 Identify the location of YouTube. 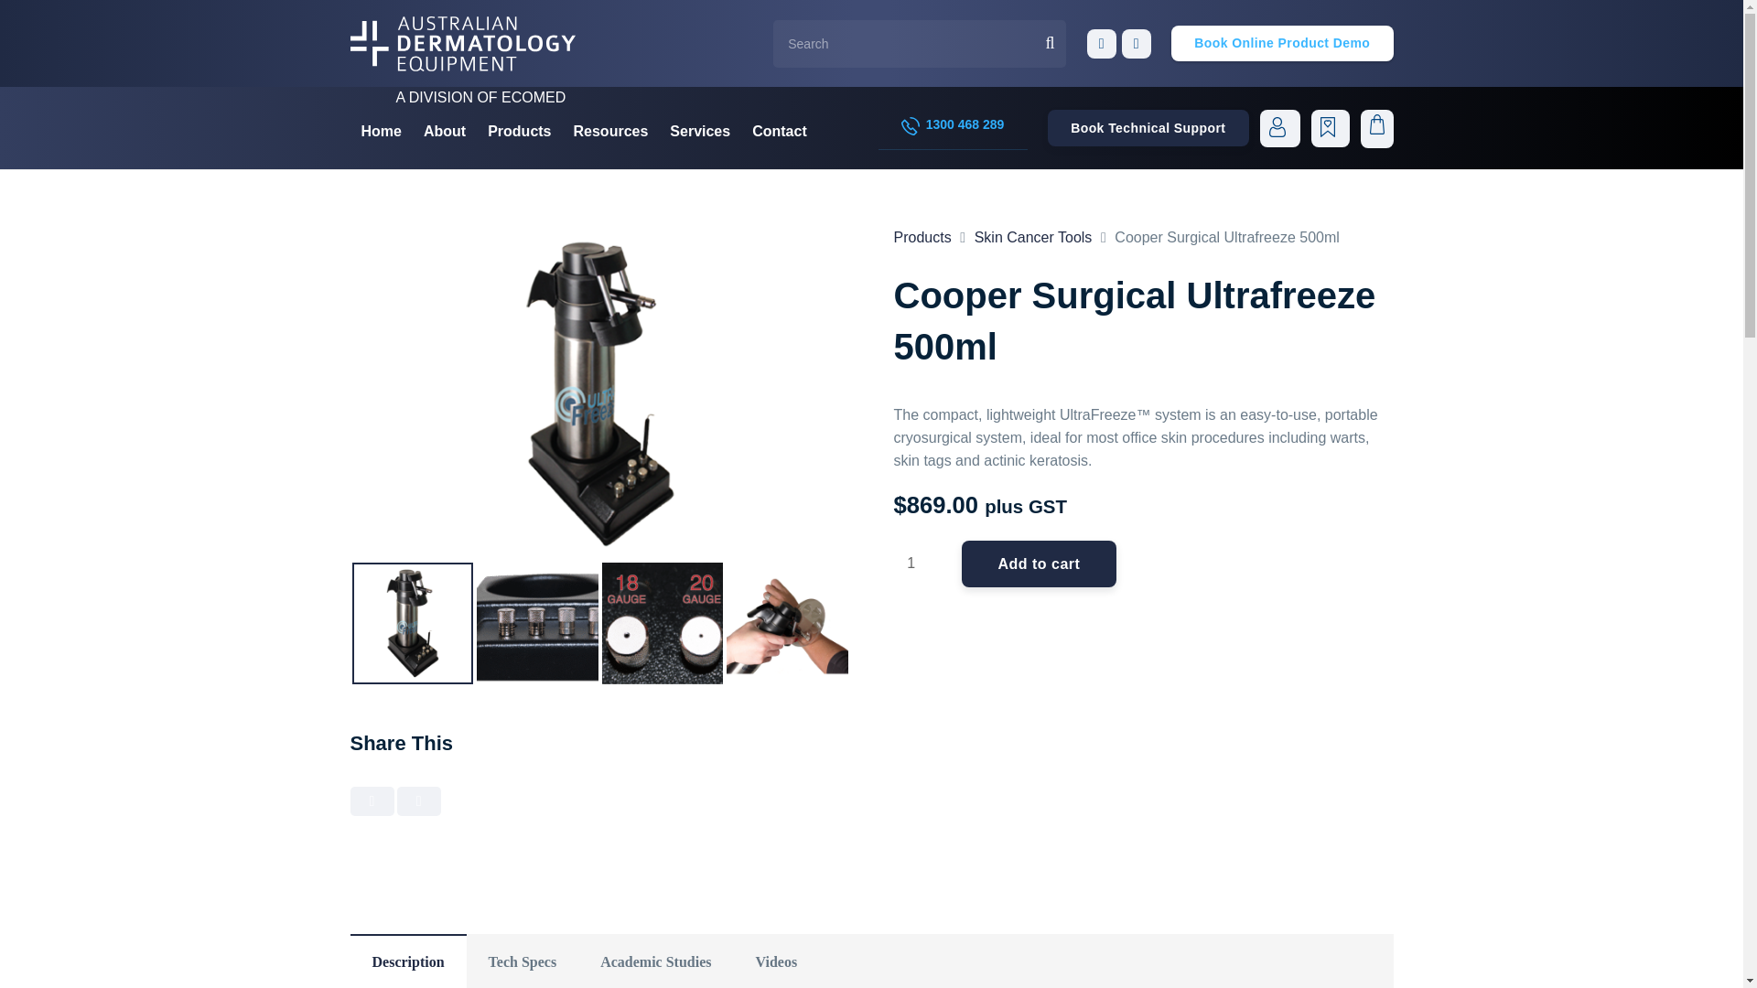
(1102, 44).